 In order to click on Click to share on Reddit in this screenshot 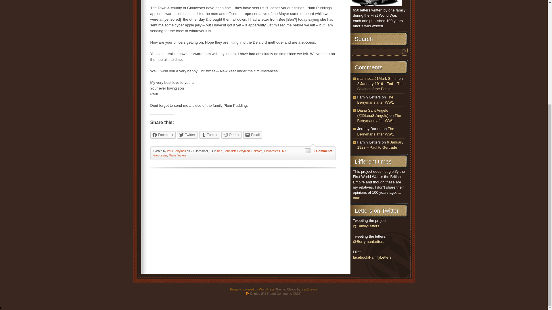, I will do `click(231, 135)`.